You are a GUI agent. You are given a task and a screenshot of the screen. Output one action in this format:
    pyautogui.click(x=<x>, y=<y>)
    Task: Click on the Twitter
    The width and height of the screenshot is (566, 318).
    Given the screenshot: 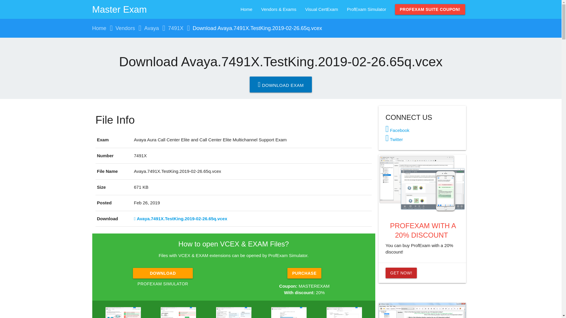 What is the action you would take?
    pyautogui.click(x=253, y=28)
    